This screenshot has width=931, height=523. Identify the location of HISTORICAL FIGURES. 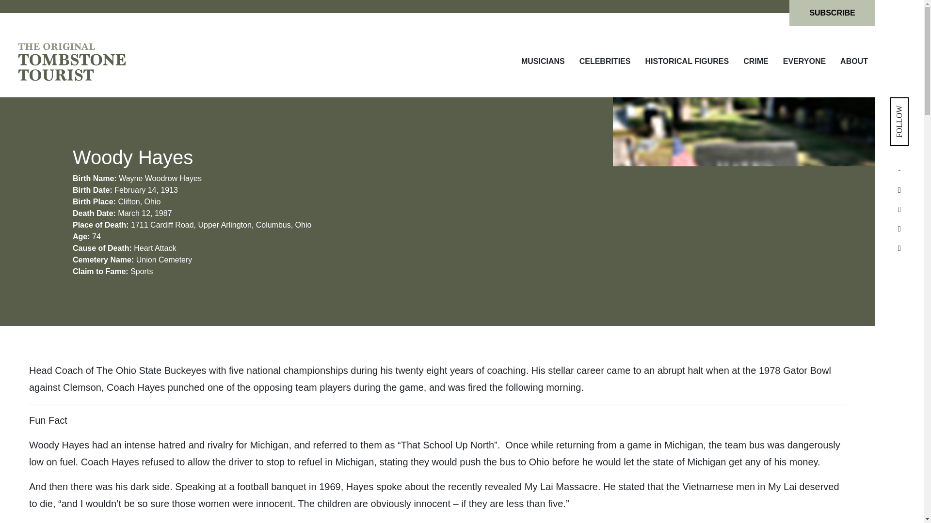
(687, 61).